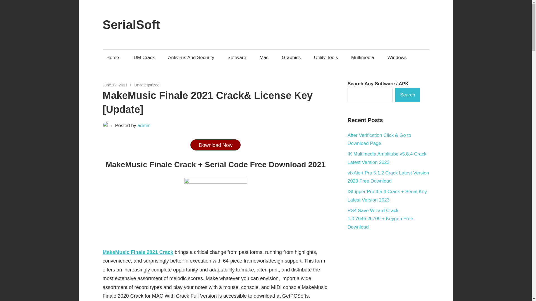 Image resolution: width=536 pixels, height=301 pixels. What do you see at coordinates (216, 145) in the screenshot?
I see `Download Now` at bounding box center [216, 145].